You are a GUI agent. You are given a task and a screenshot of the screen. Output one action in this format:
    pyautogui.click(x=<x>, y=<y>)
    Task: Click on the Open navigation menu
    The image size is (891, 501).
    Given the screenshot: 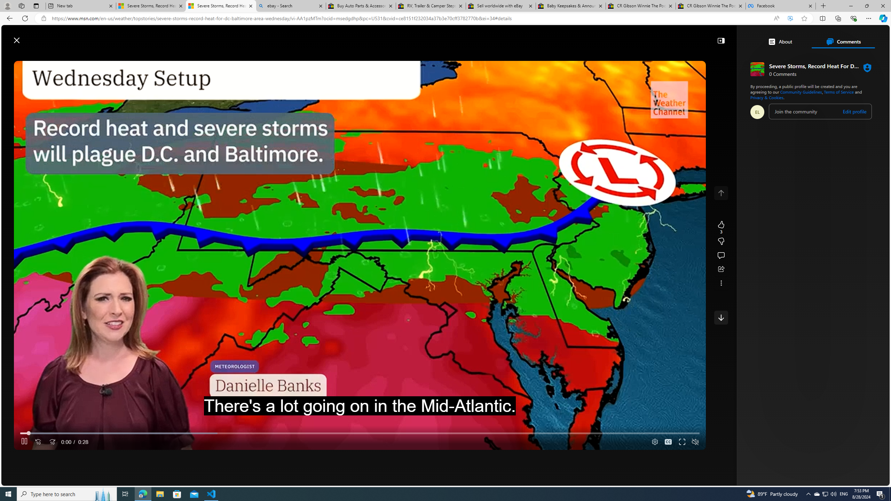 What is the action you would take?
    pyautogui.click(x=179, y=56)
    